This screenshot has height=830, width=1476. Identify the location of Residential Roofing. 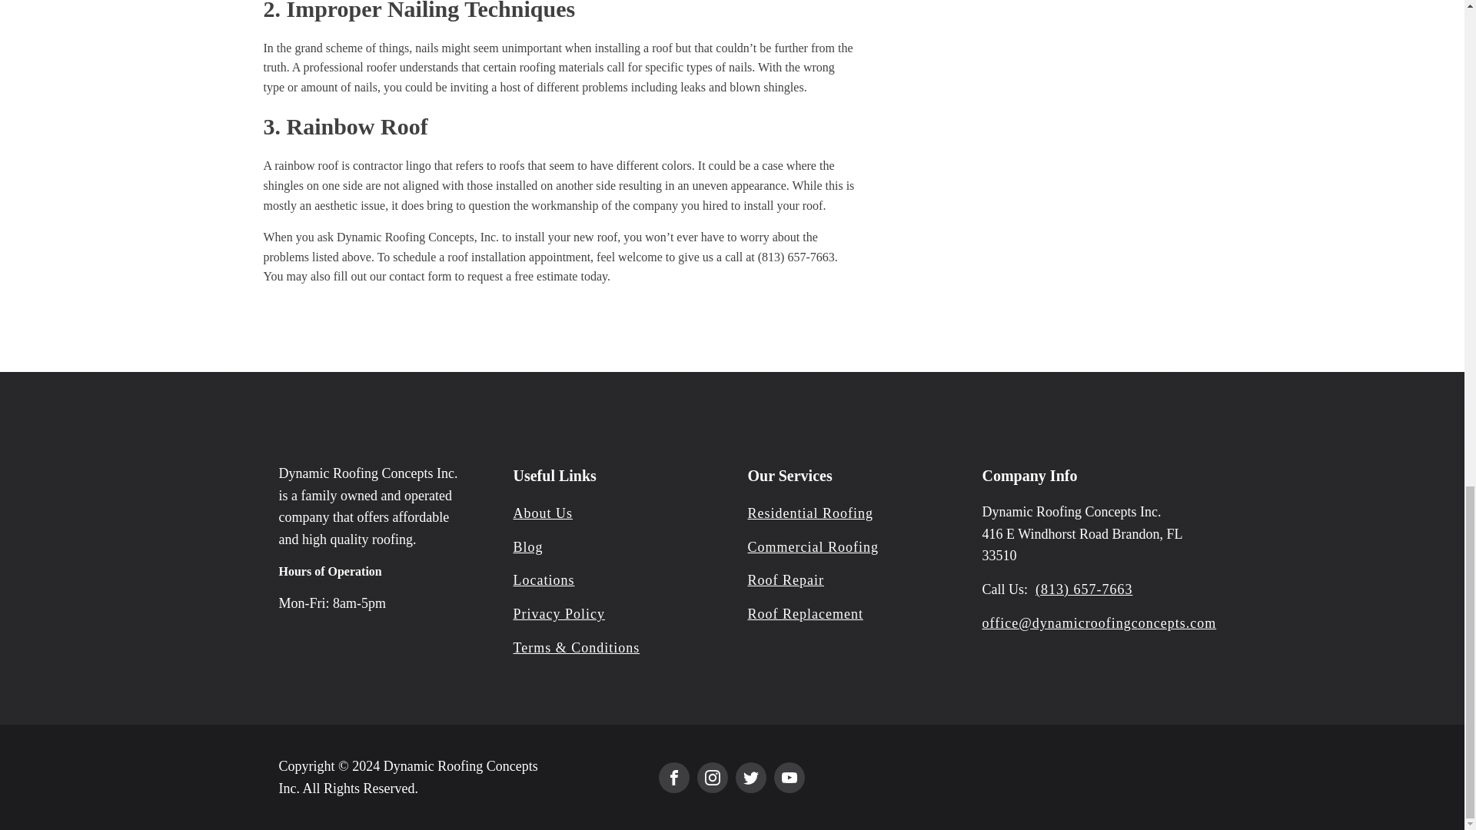
(809, 513).